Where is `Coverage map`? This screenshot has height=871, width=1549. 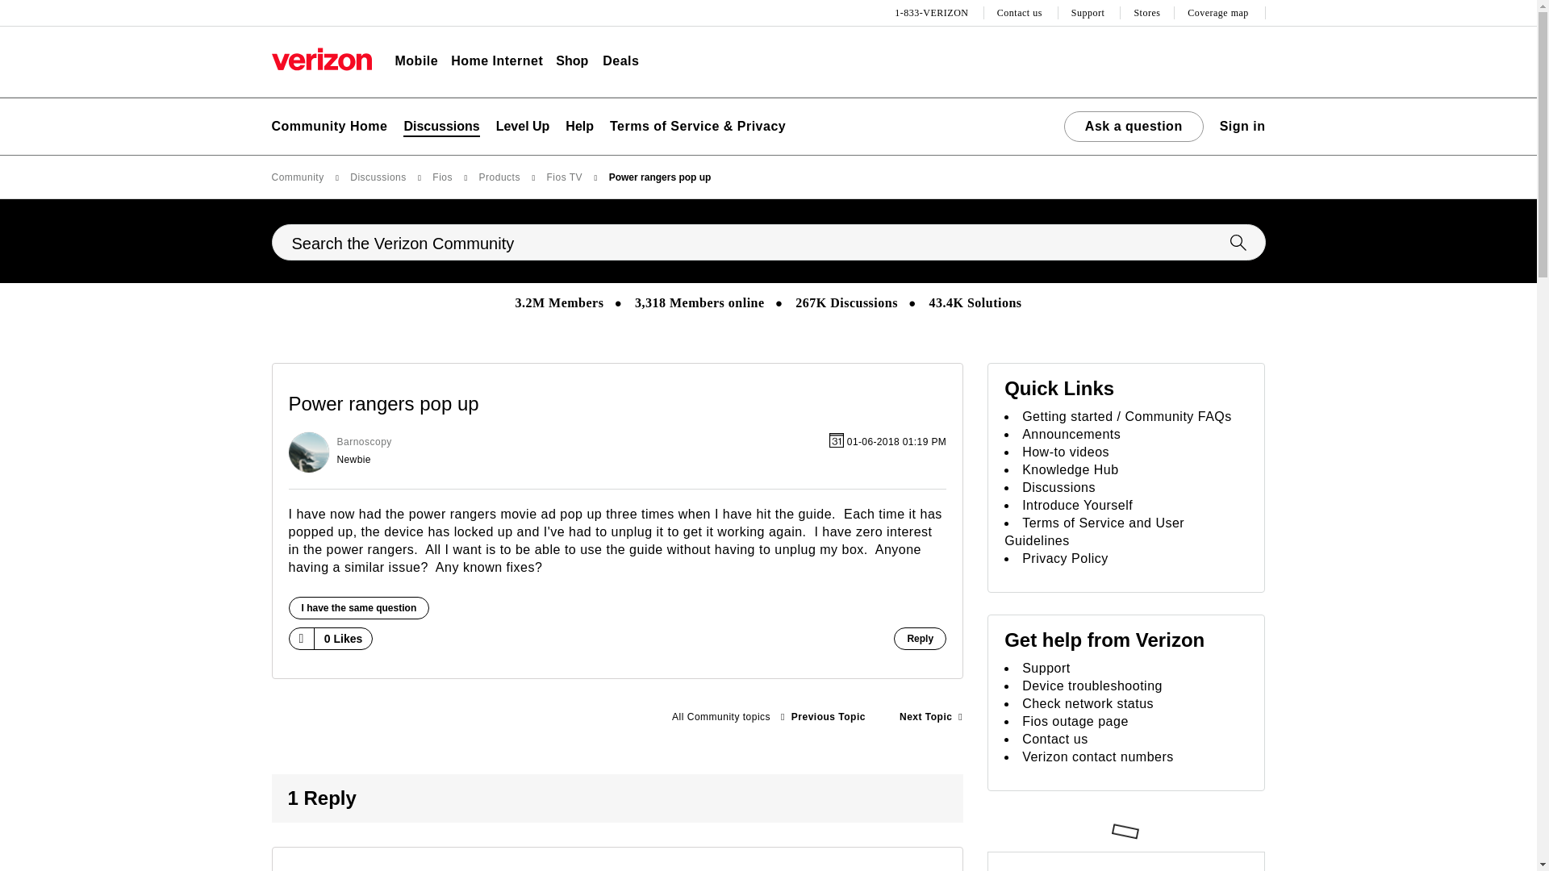
Coverage map is located at coordinates (1220, 13).